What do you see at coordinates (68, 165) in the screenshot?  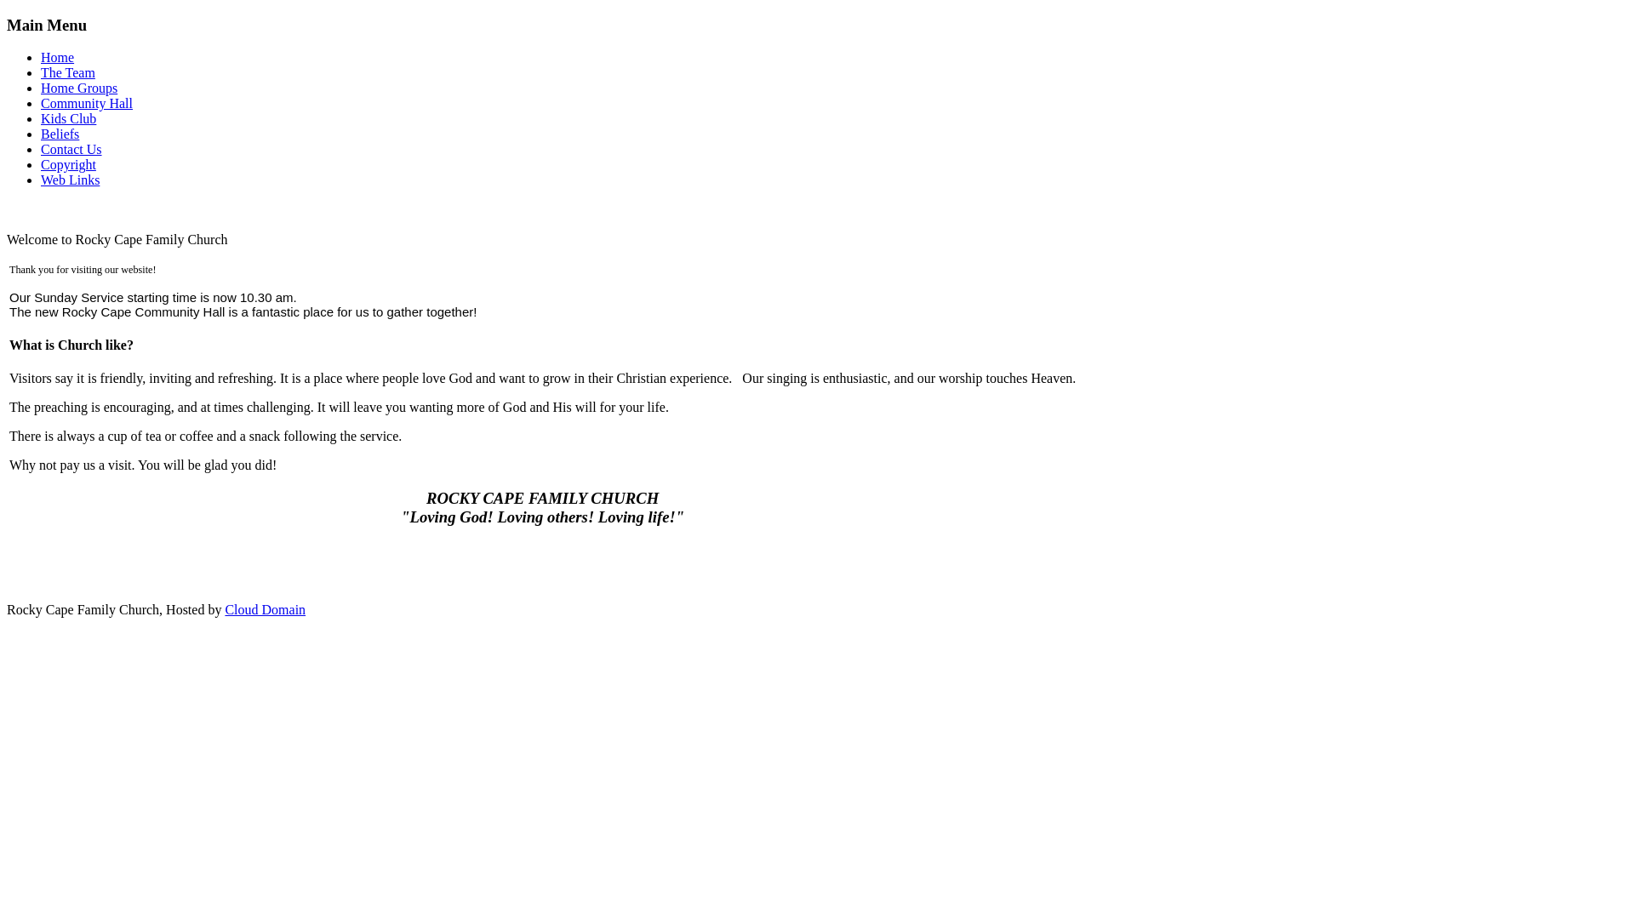 I see `Copyright` at bounding box center [68, 165].